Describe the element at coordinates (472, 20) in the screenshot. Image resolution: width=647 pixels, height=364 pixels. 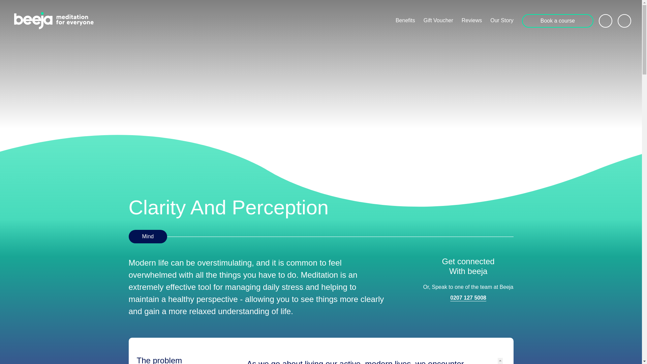
I see `Reviews` at that location.